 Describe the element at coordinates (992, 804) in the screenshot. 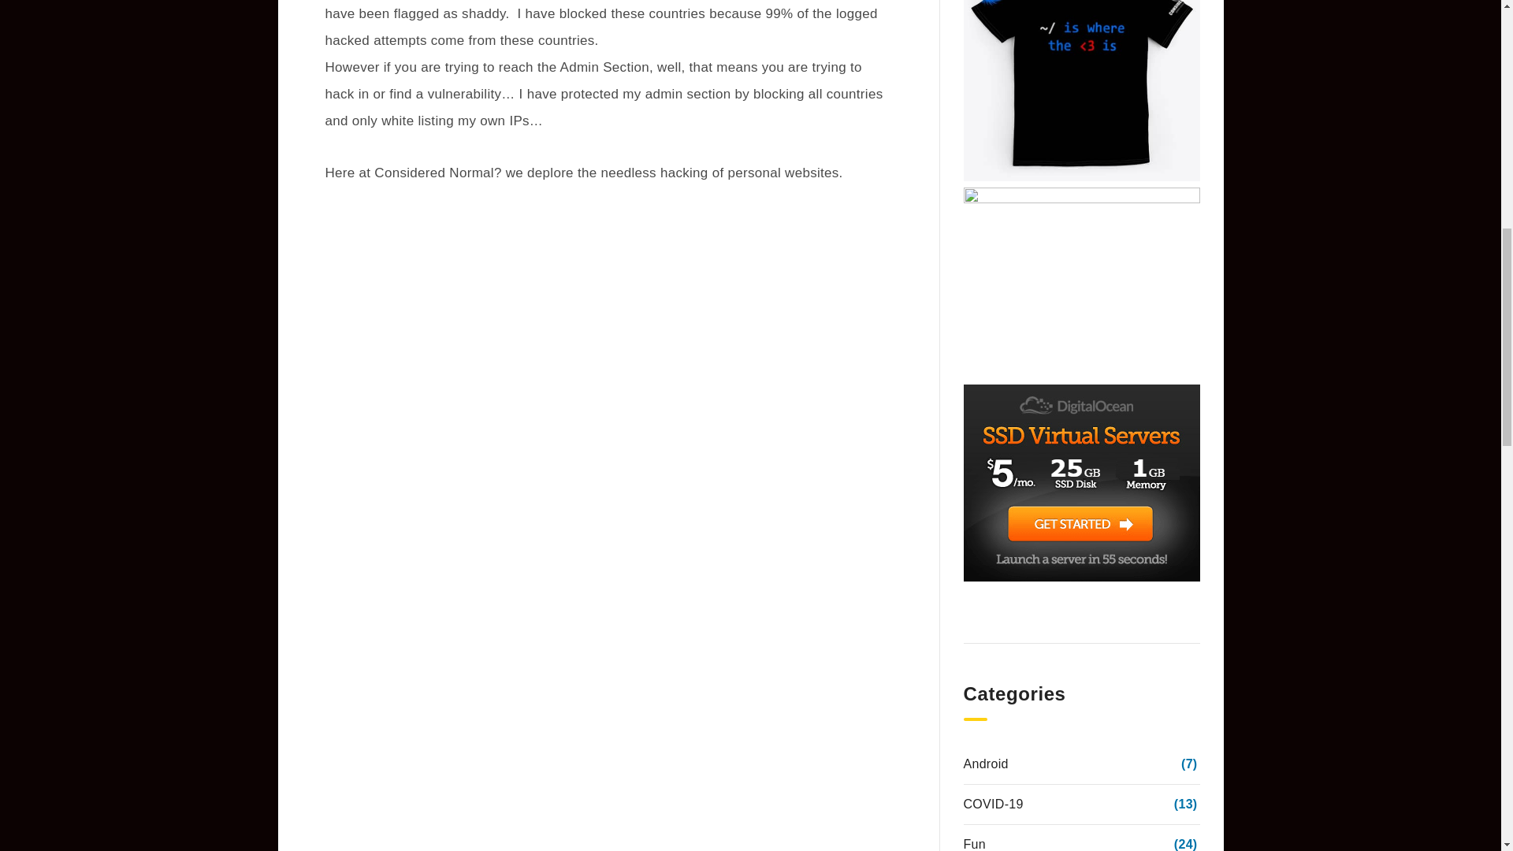

I see `COVID-19` at that location.